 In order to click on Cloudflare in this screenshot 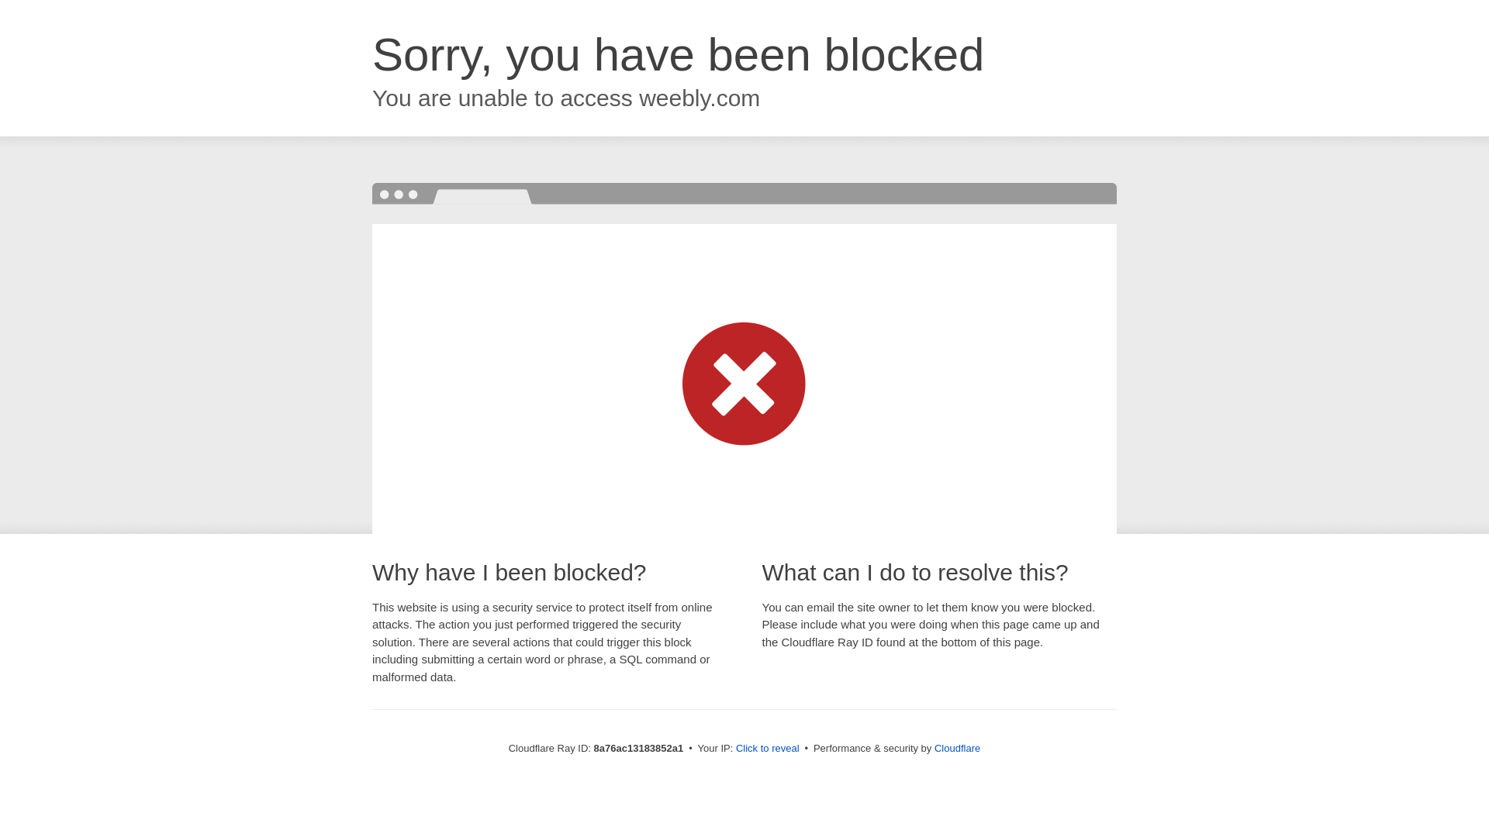, I will do `click(957, 748)`.